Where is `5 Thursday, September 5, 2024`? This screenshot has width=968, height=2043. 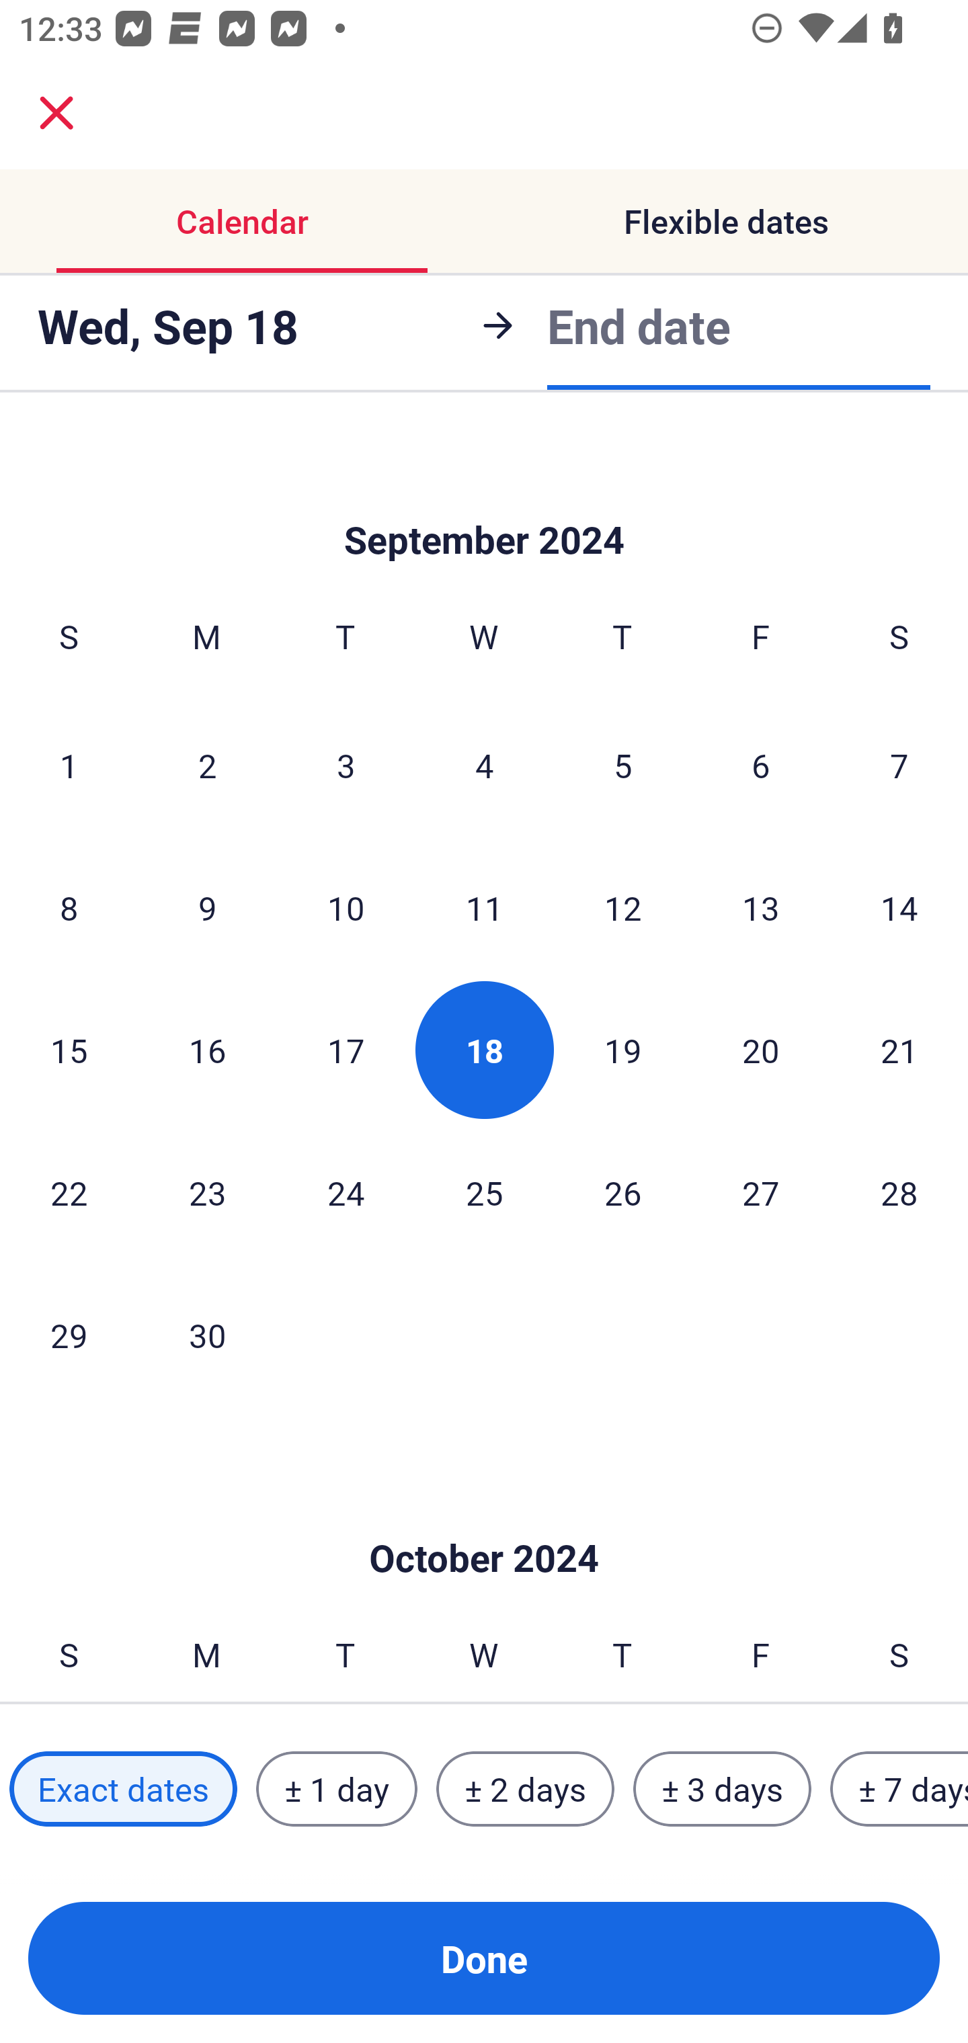
5 Thursday, September 5, 2024 is located at coordinates (622, 765).